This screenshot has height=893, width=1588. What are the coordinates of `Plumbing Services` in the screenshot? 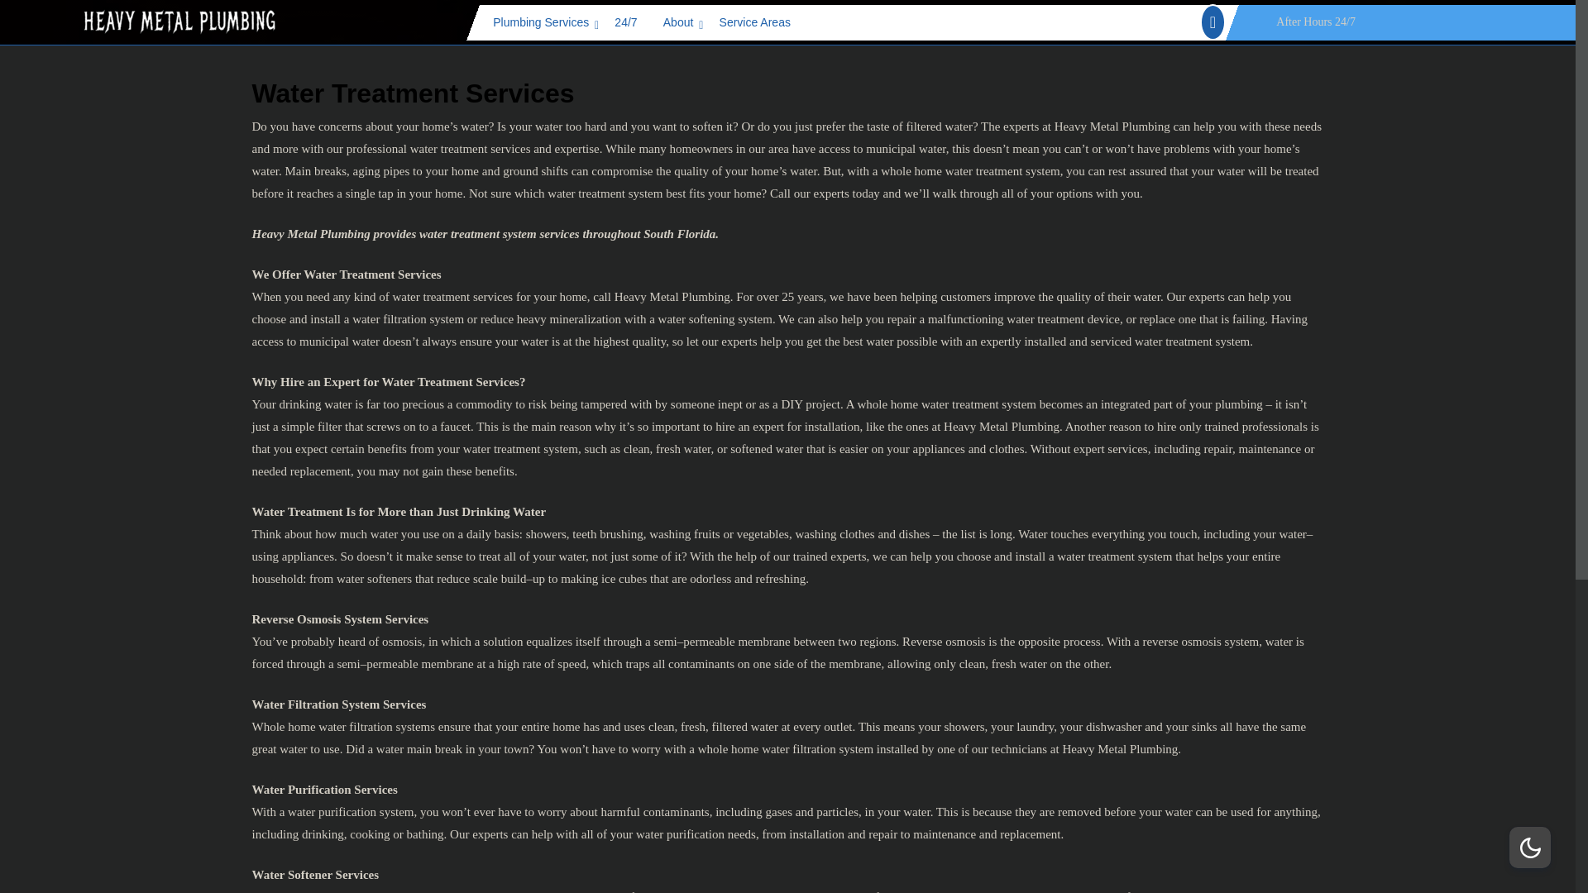 It's located at (542, 22).